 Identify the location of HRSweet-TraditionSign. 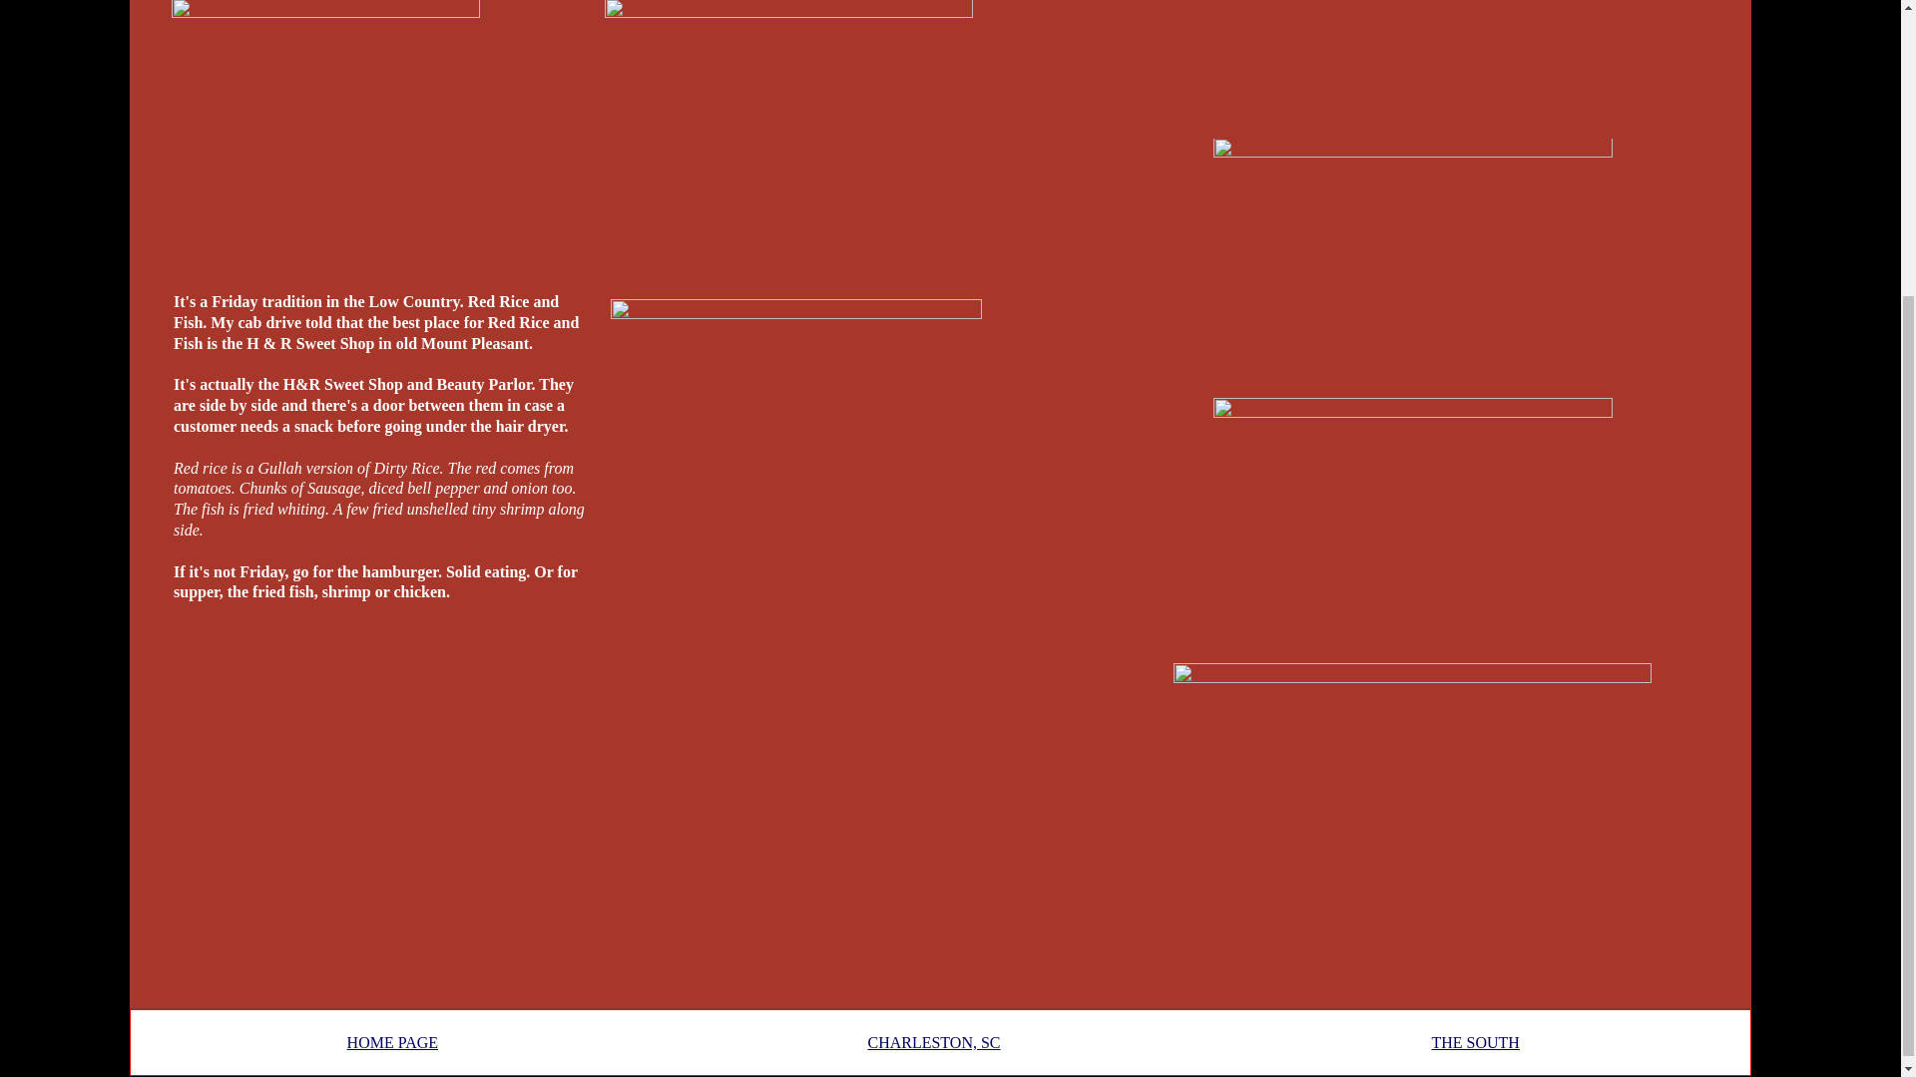
(1413, 527).